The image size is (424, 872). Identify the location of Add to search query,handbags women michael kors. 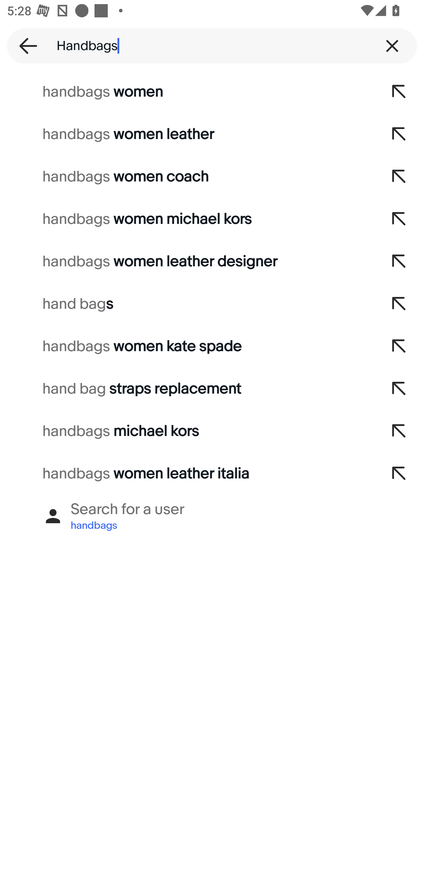
(399, 219).